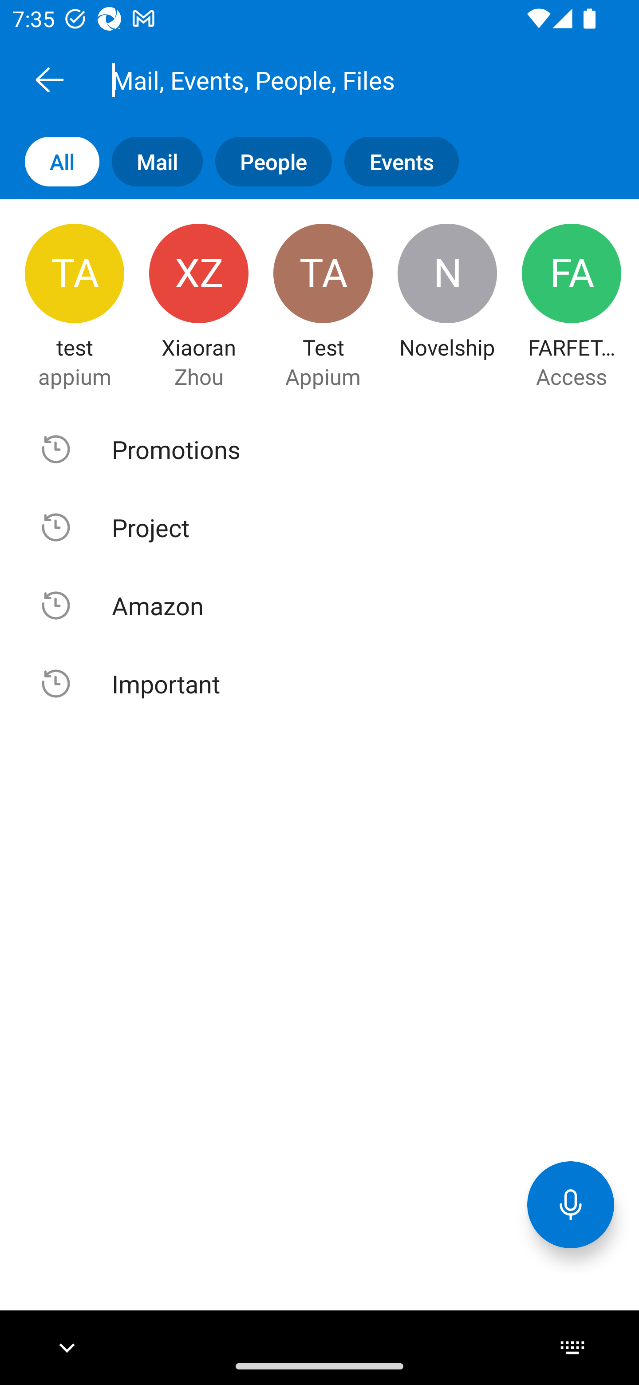 The image size is (639, 1385). Describe the element at coordinates (395, 162) in the screenshot. I see `Events` at that location.